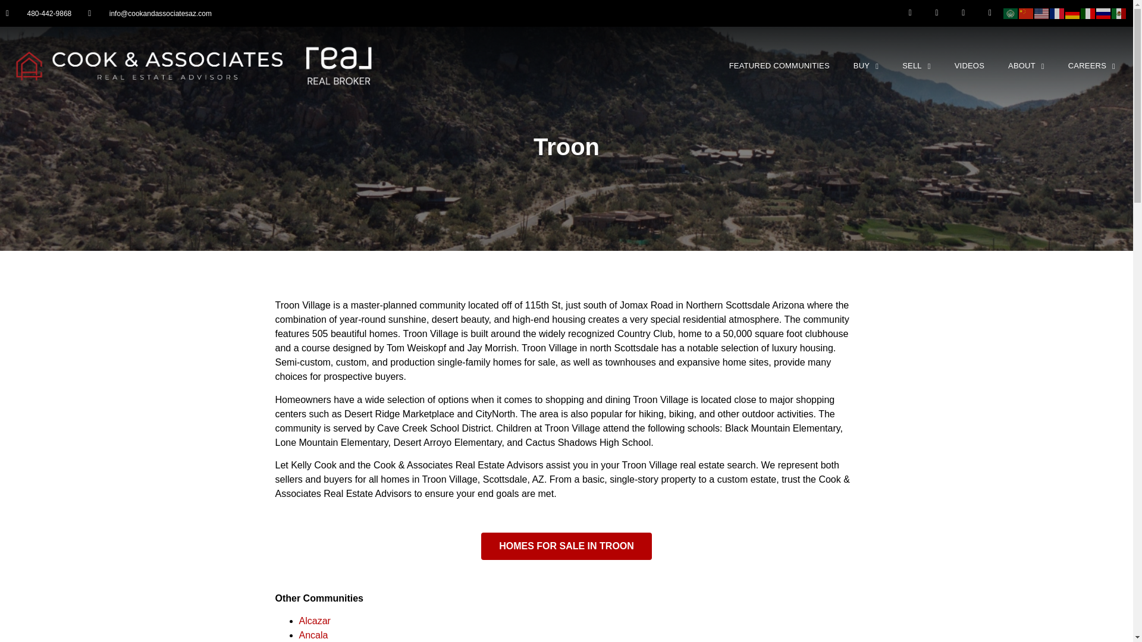 Image resolution: width=1142 pixels, height=642 pixels. I want to click on French, so click(1058, 12).